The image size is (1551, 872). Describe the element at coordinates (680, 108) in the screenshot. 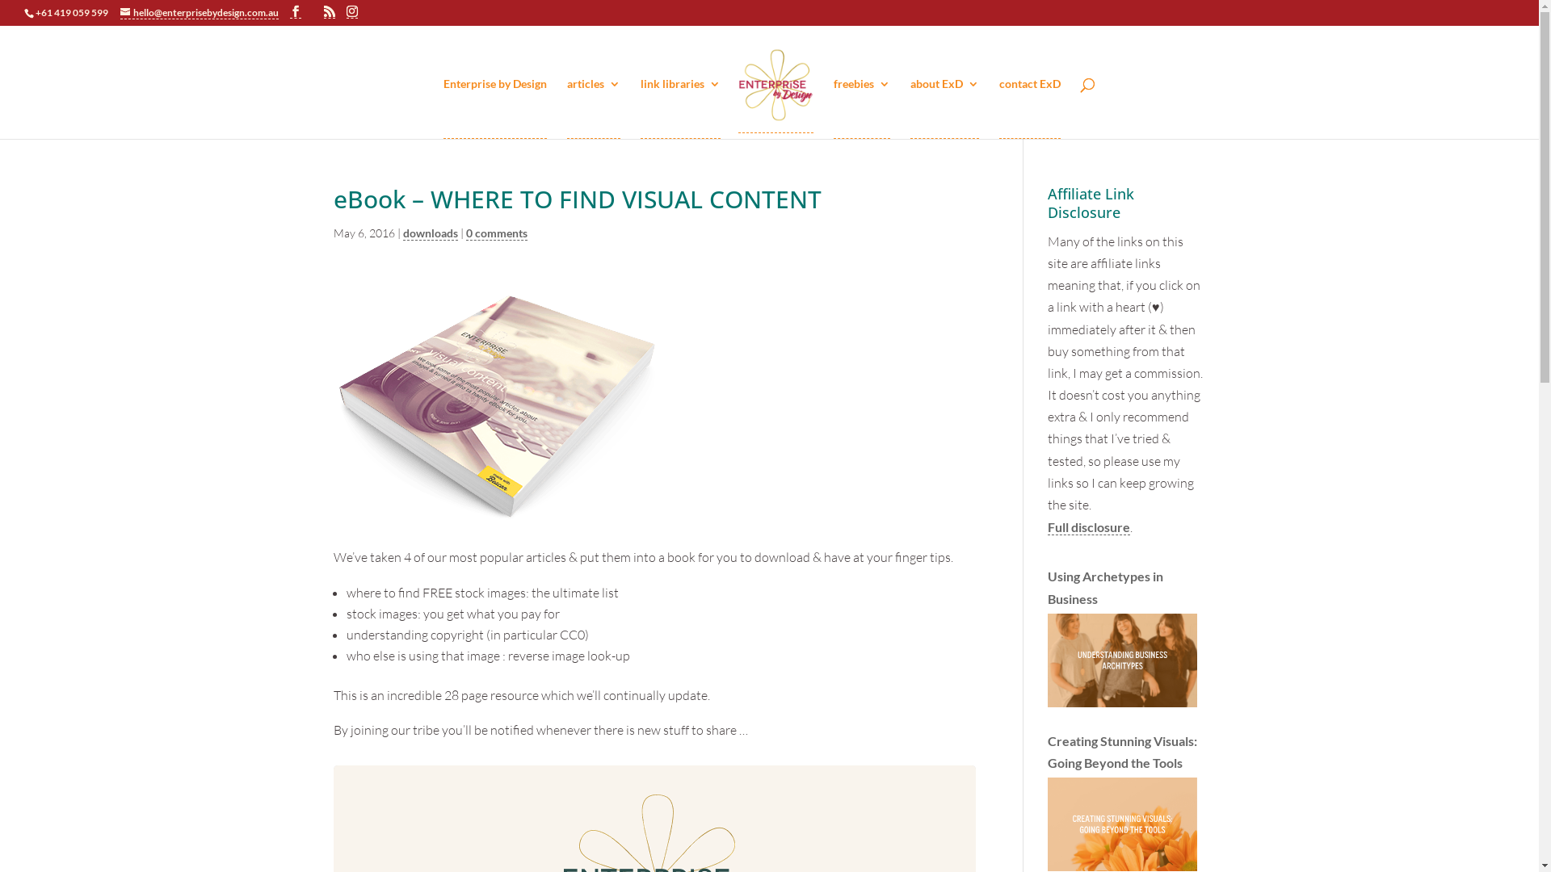

I see `link libraries` at that location.